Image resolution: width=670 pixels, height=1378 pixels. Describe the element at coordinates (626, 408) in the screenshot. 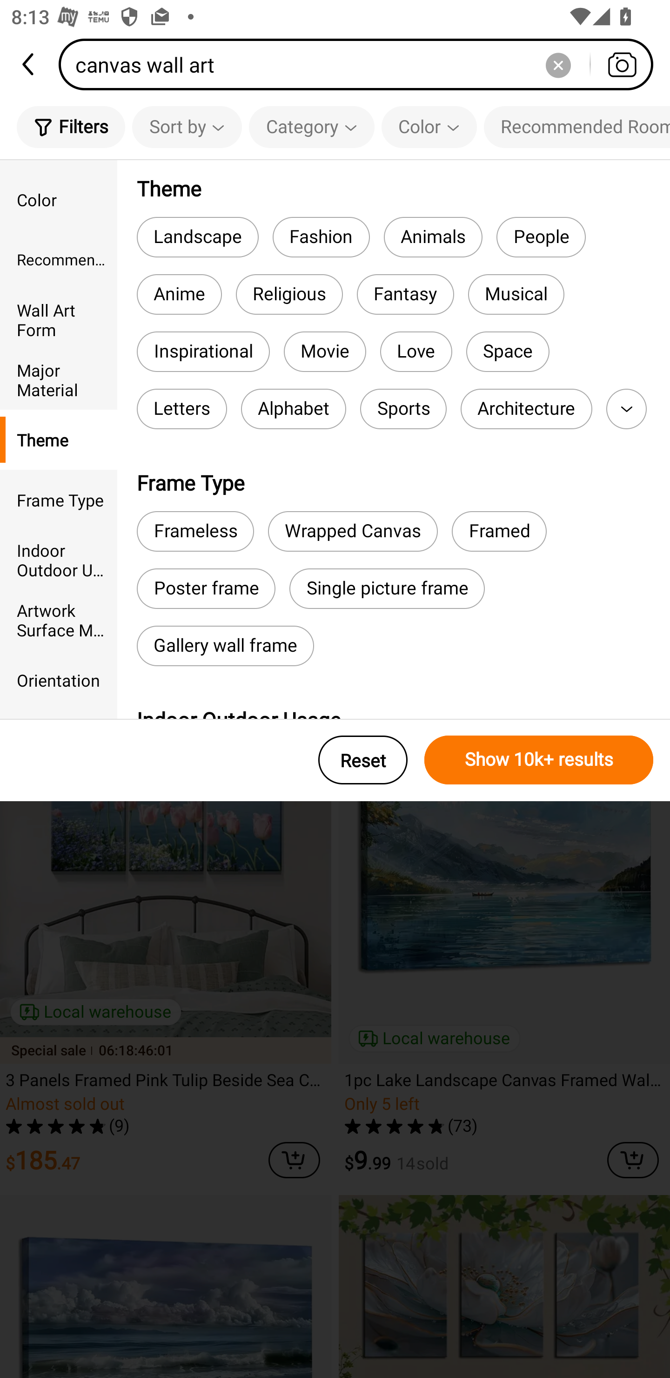

I see `More` at that location.